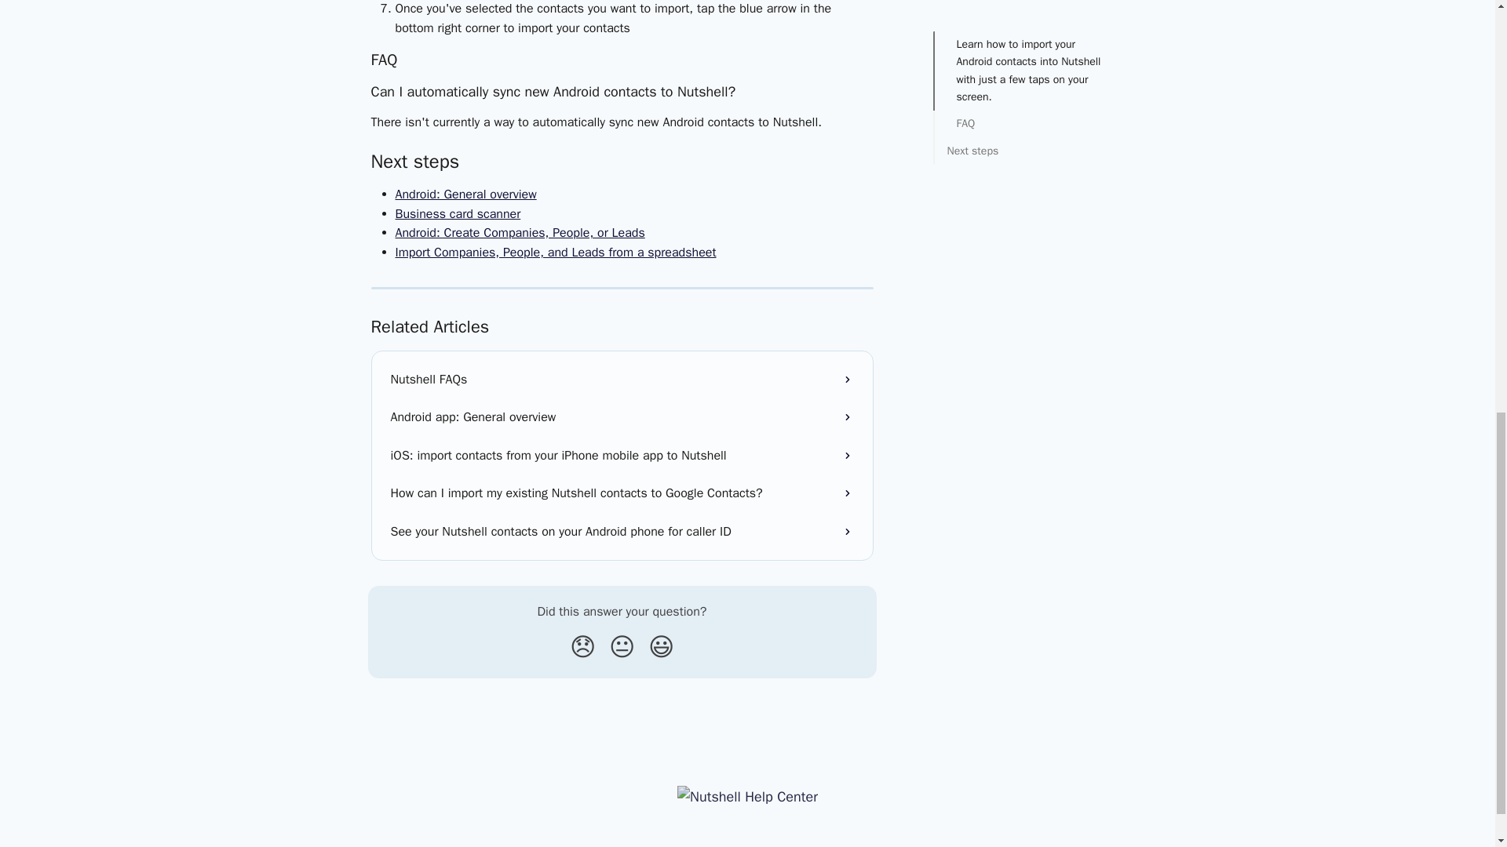 Image resolution: width=1507 pixels, height=847 pixels. Describe the element at coordinates (622, 380) in the screenshot. I see `Nutshell FAQs` at that location.